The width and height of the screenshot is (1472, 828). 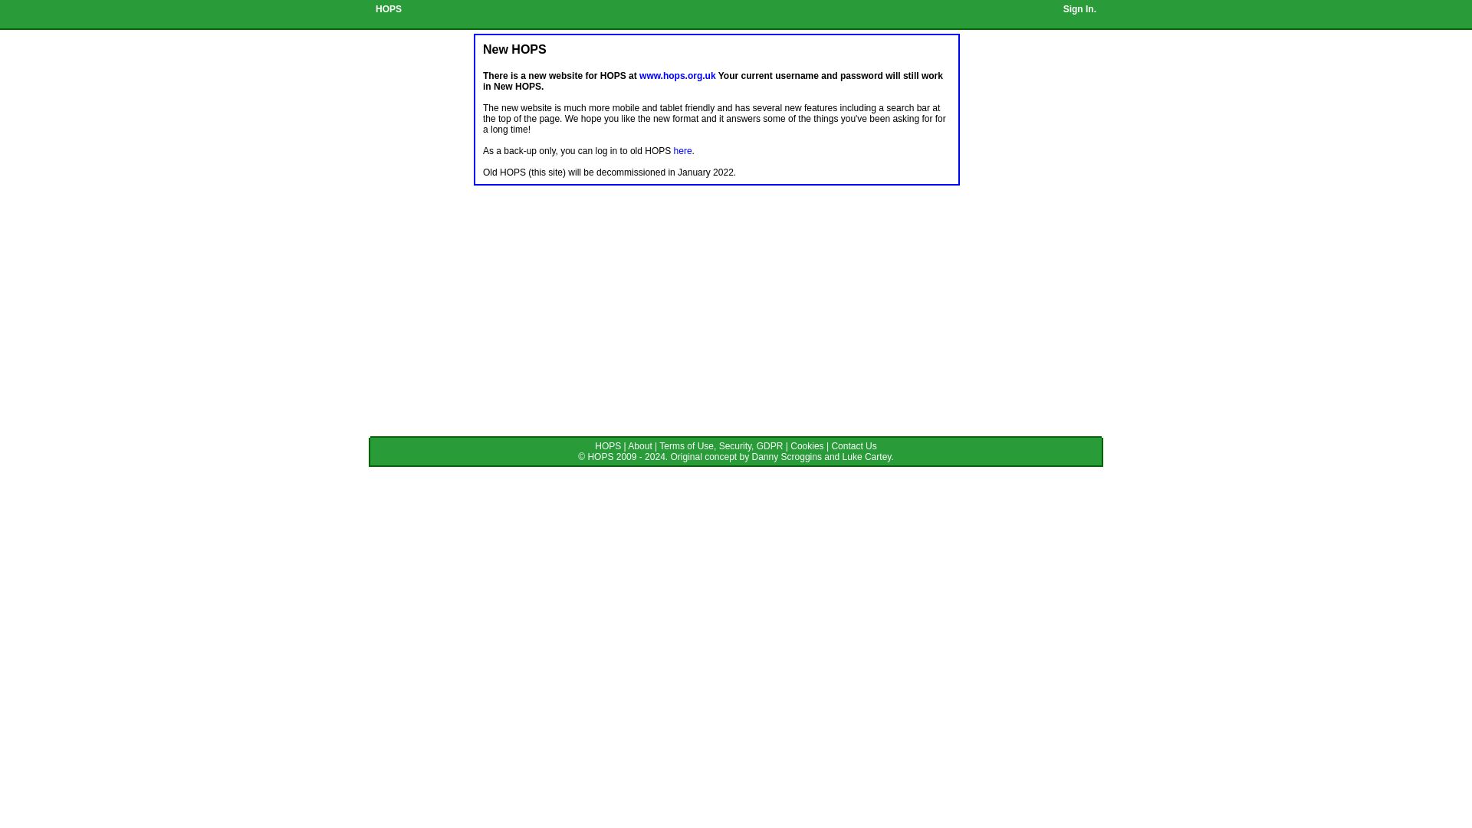 I want to click on HOPS, so click(x=388, y=9).